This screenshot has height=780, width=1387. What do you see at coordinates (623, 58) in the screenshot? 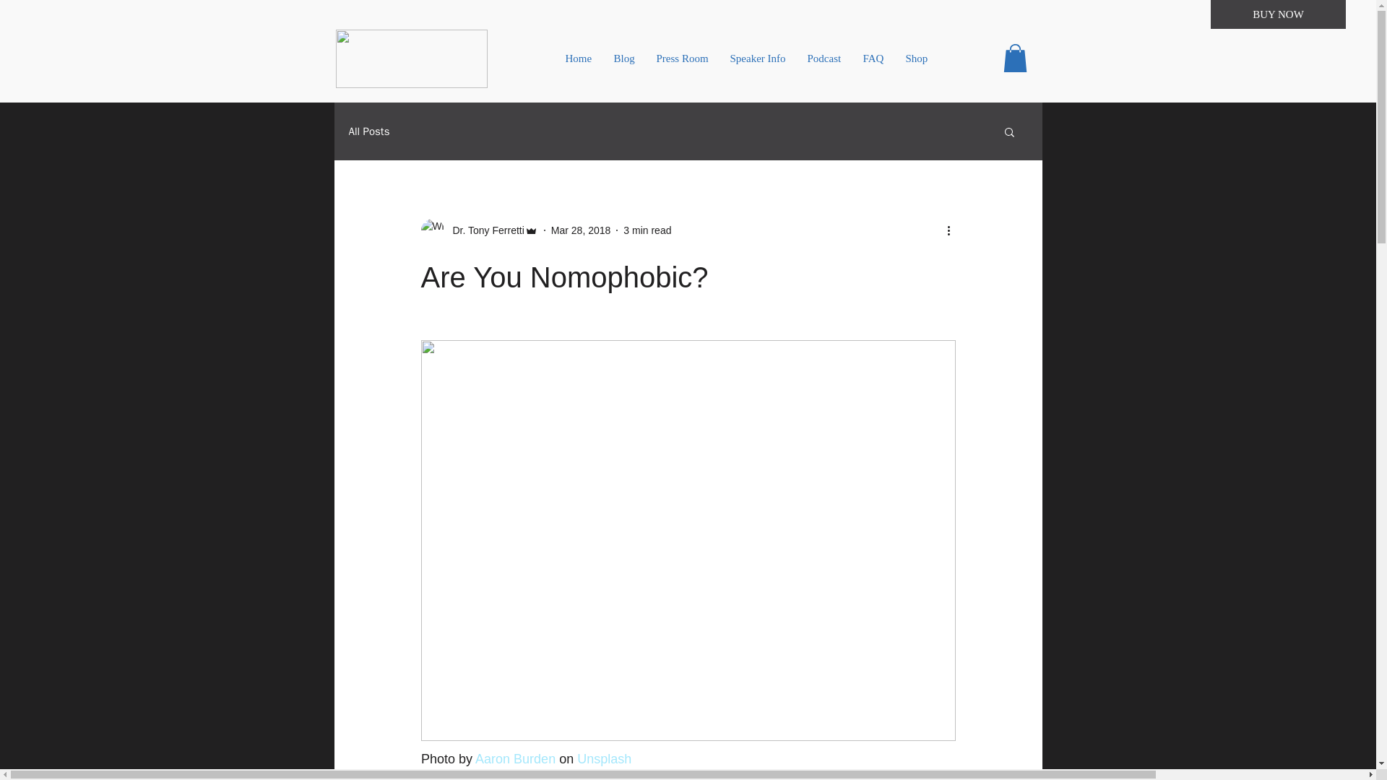
I see `Blog` at bounding box center [623, 58].